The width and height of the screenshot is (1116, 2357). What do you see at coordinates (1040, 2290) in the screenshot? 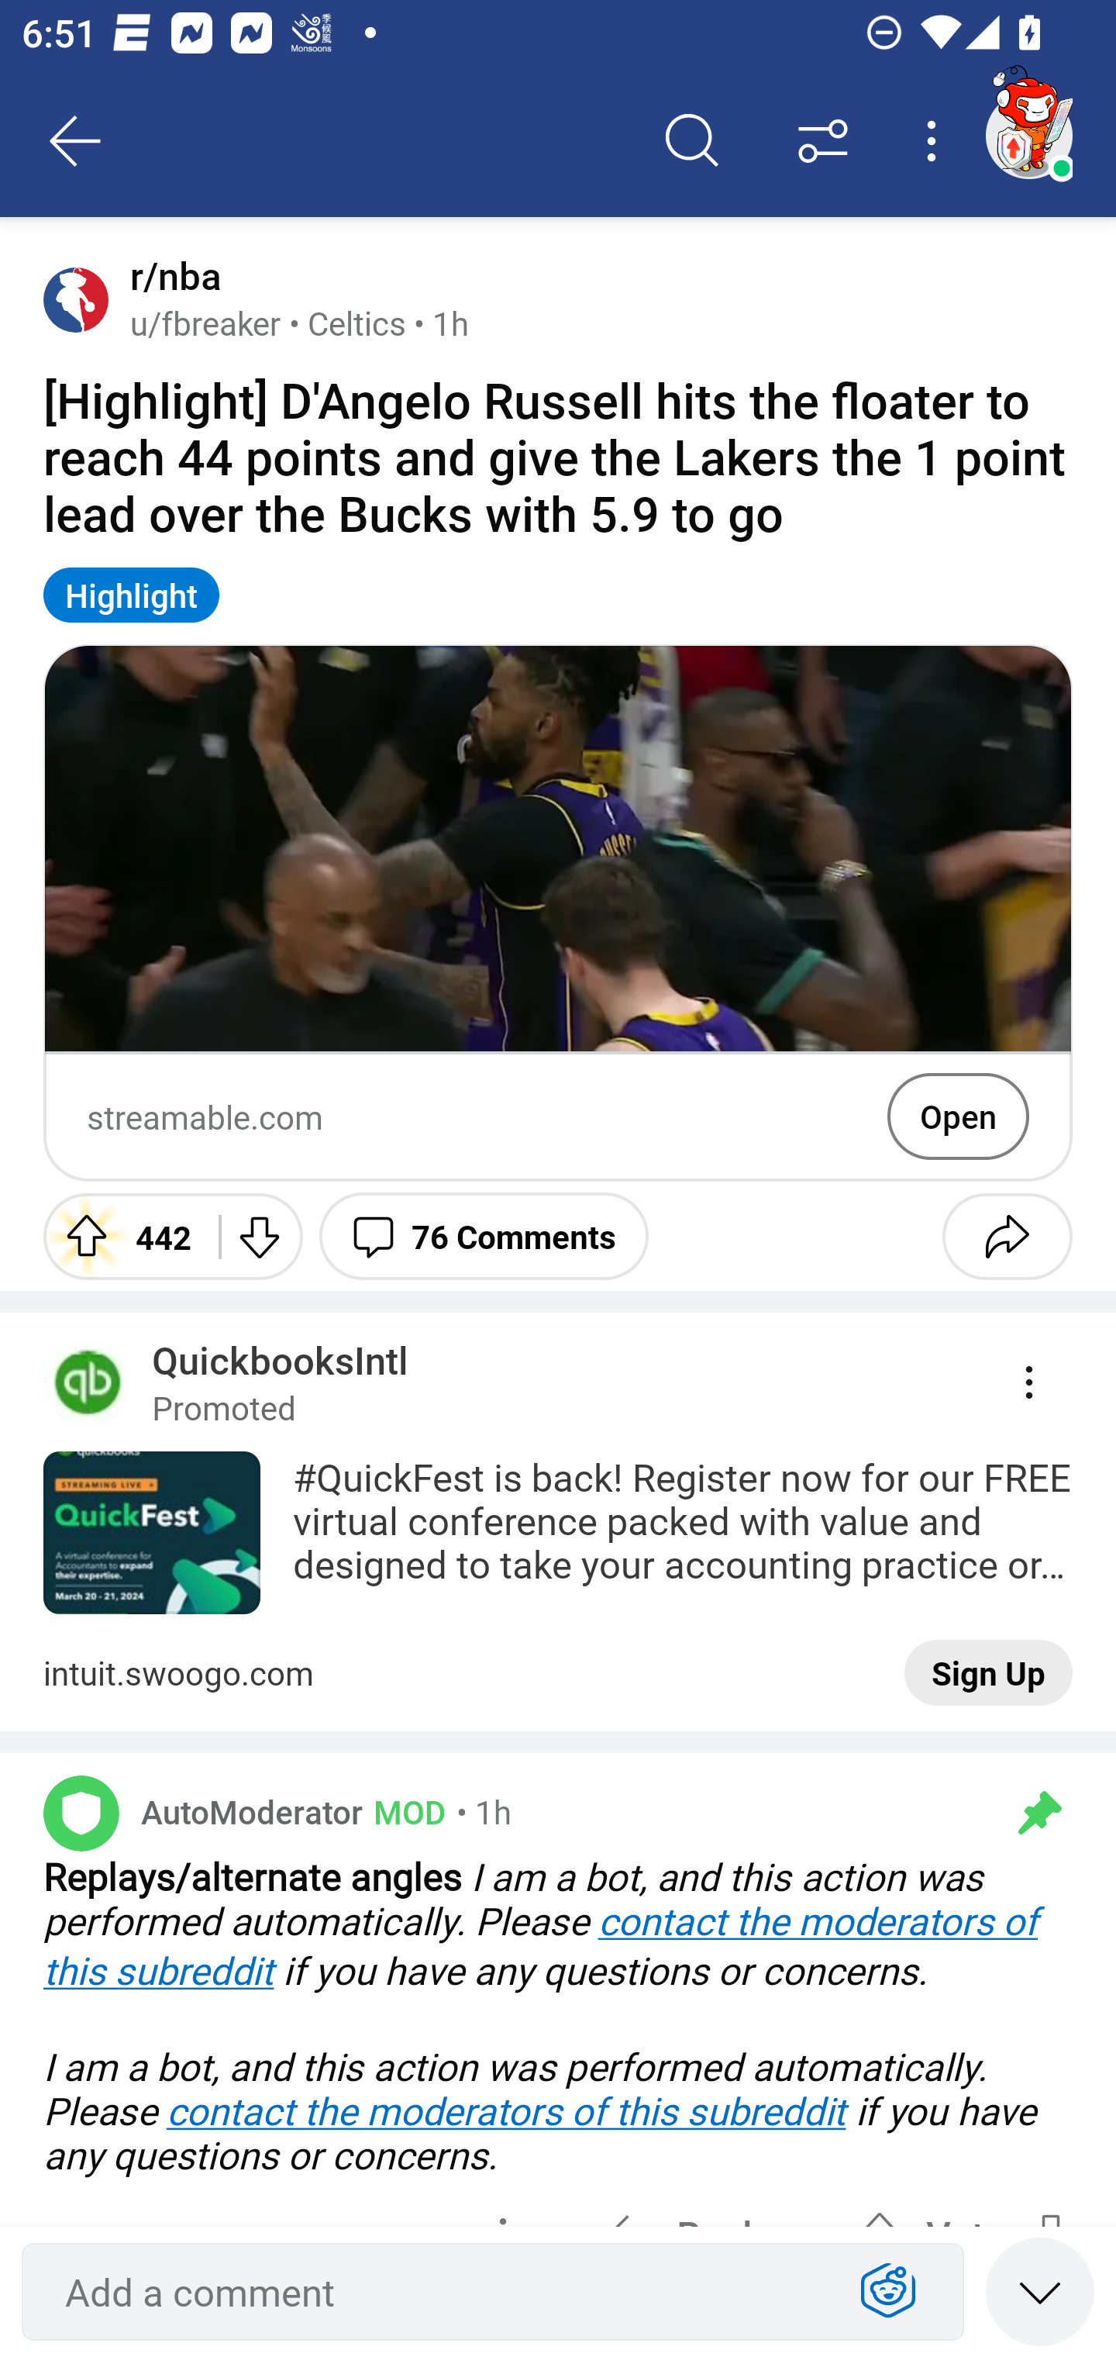
I see `Speed read` at bounding box center [1040, 2290].